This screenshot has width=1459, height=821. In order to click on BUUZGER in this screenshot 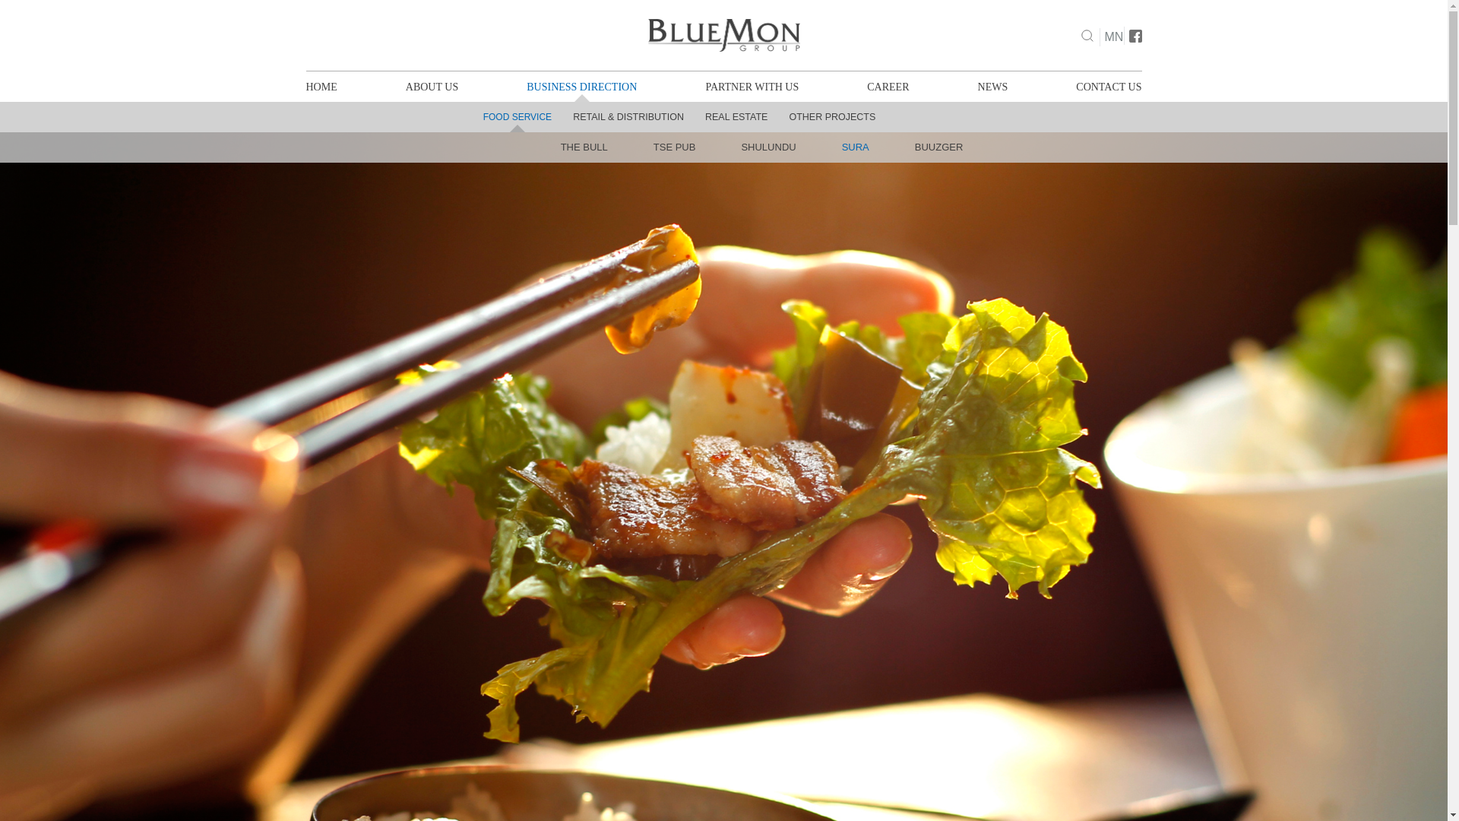, I will do `click(938, 147)`.